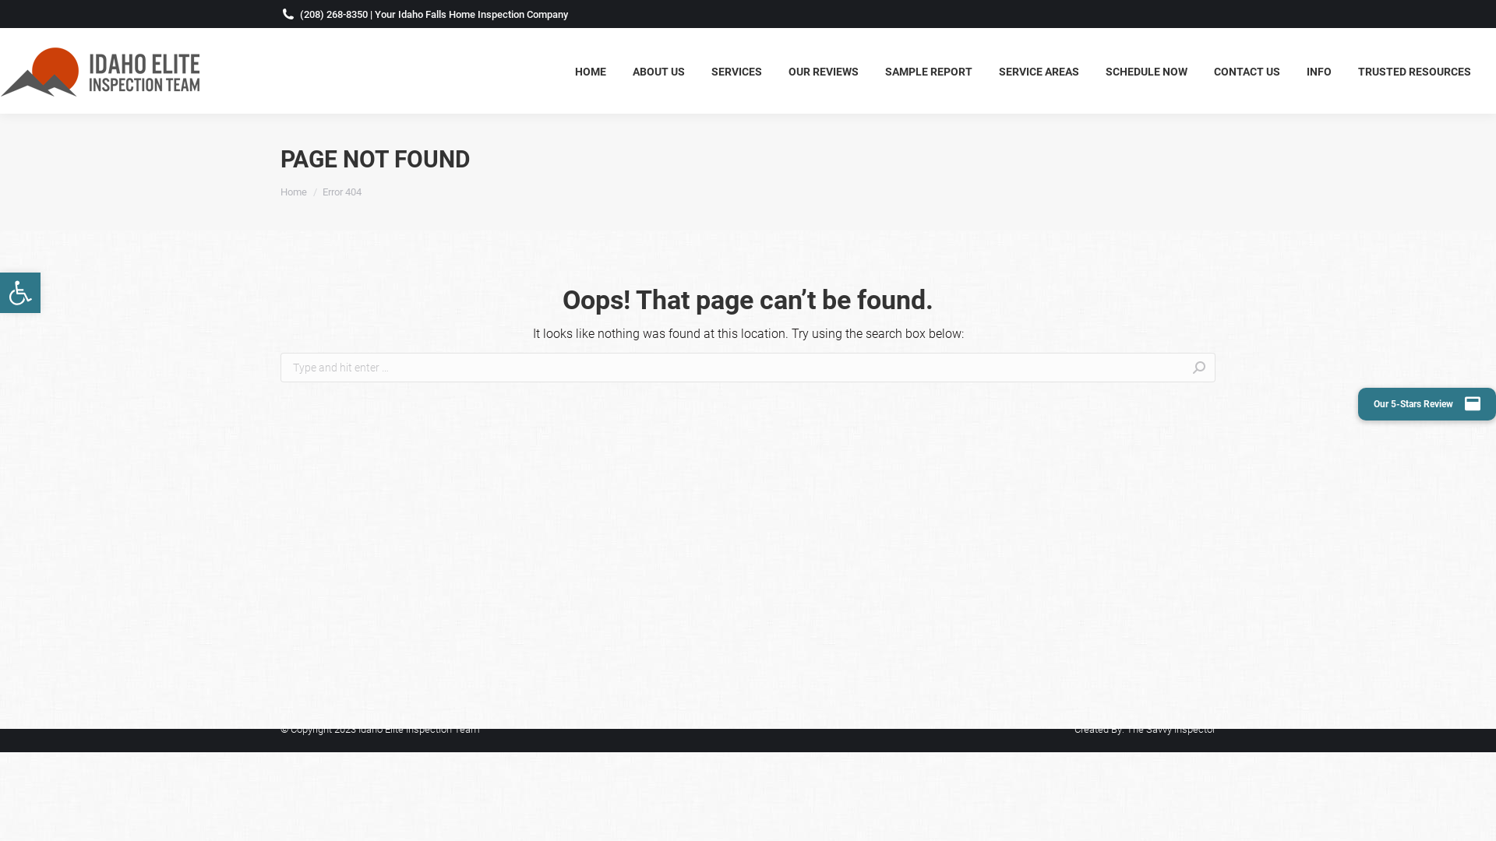 This screenshot has height=841, width=1496. What do you see at coordinates (659, 71) in the screenshot?
I see `ABOUT US` at bounding box center [659, 71].